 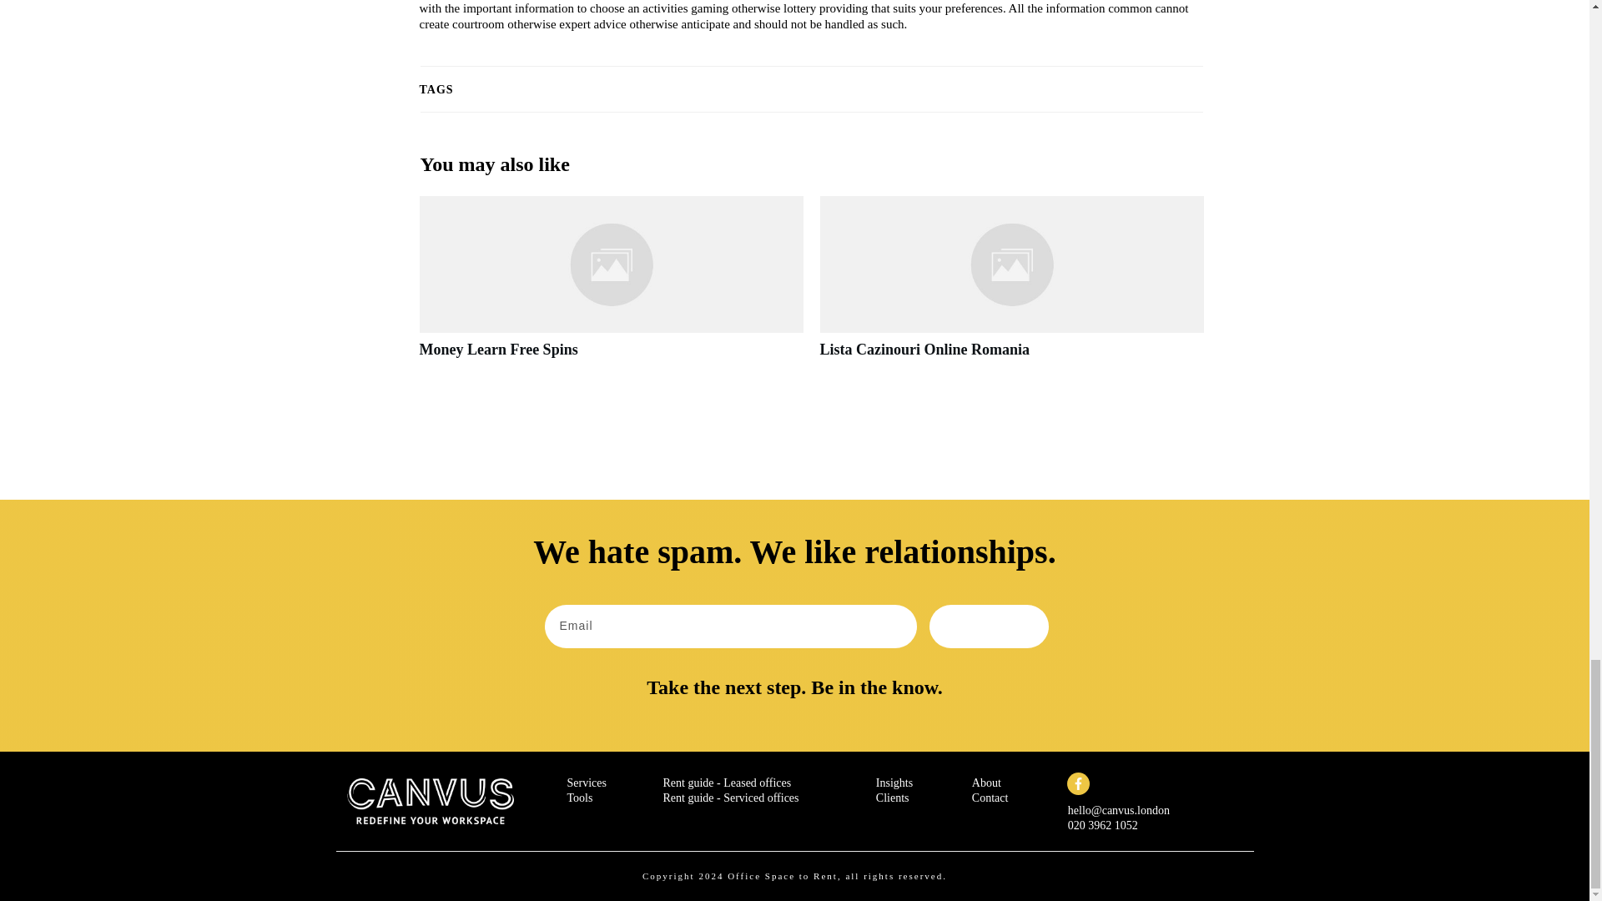 What do you see at coordinates (986, 783) in the screenshot?
I see `About` at bounding box center [986, 783].